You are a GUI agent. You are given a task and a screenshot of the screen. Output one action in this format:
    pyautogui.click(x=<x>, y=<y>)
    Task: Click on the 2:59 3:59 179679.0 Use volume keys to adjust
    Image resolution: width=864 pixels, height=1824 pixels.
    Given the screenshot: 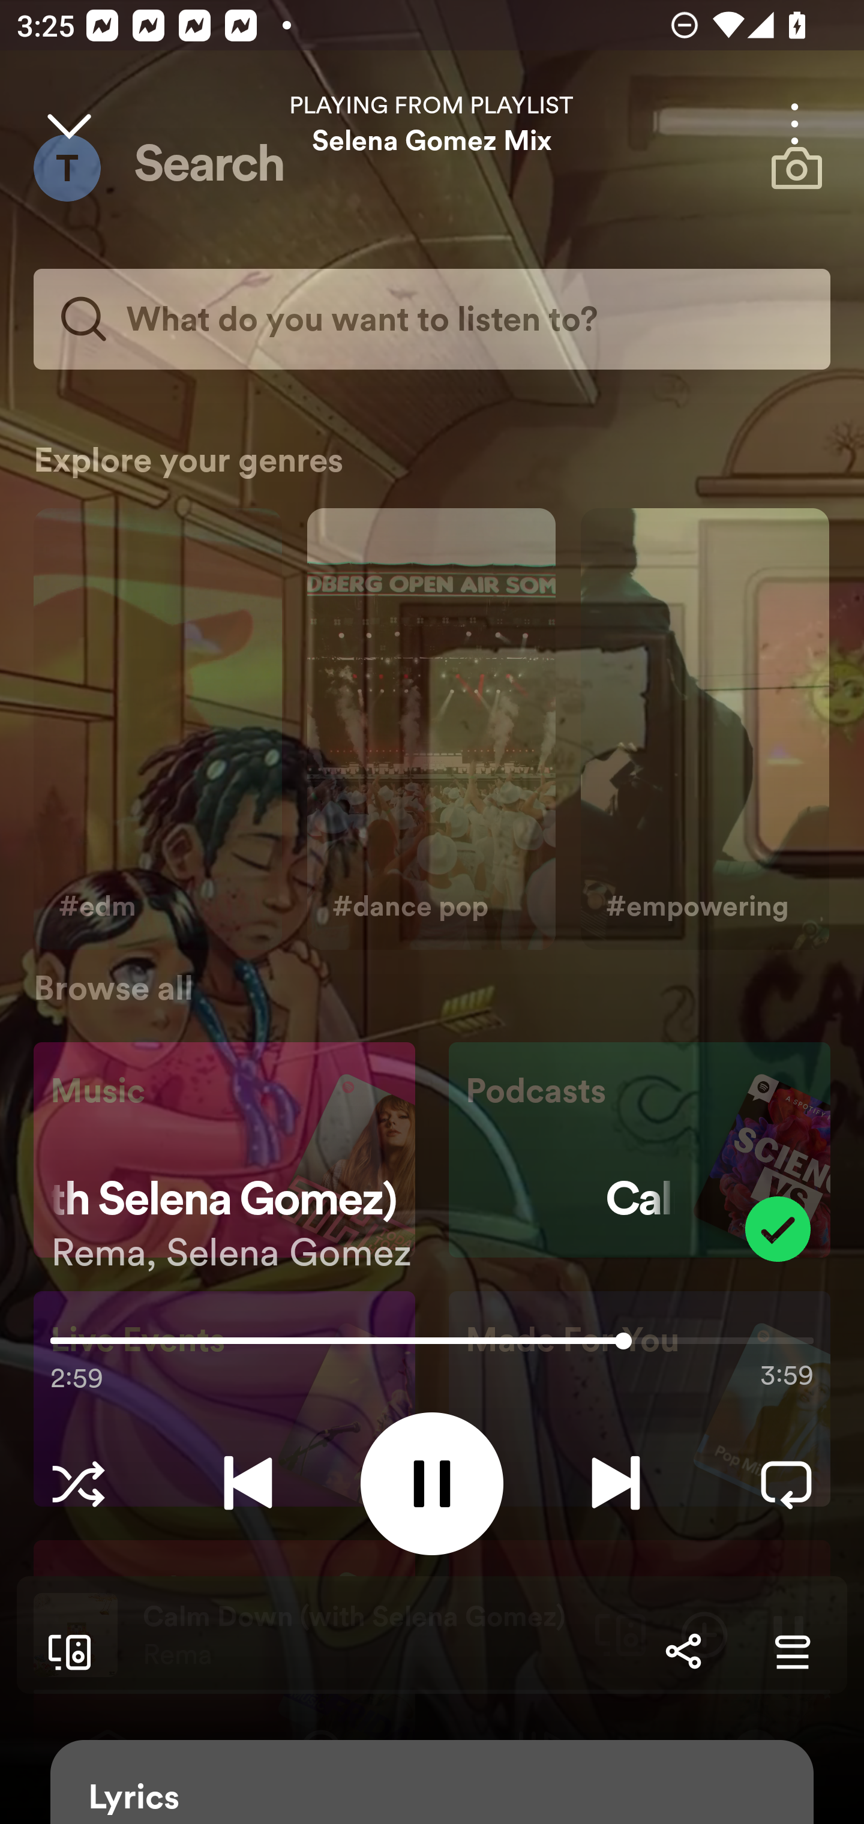 What is the action you would take?
    pyautogui.click(x=432, y=1346)
    